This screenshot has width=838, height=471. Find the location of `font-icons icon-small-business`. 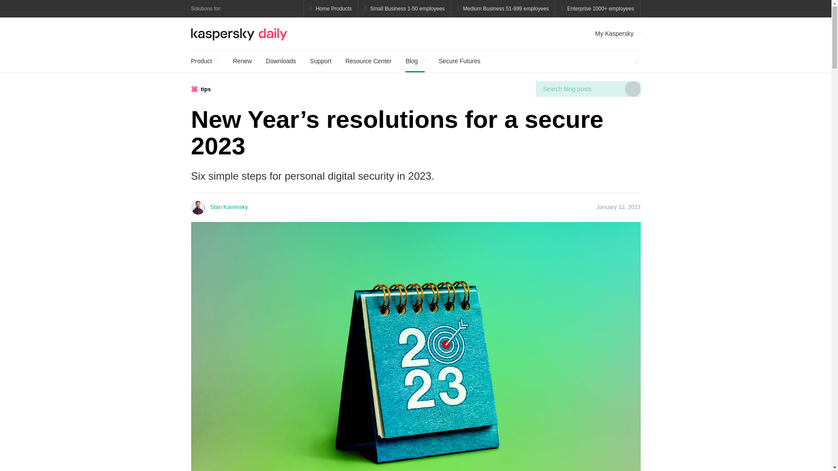

font-icons icon-small-business is located at coordinates (405, 9).